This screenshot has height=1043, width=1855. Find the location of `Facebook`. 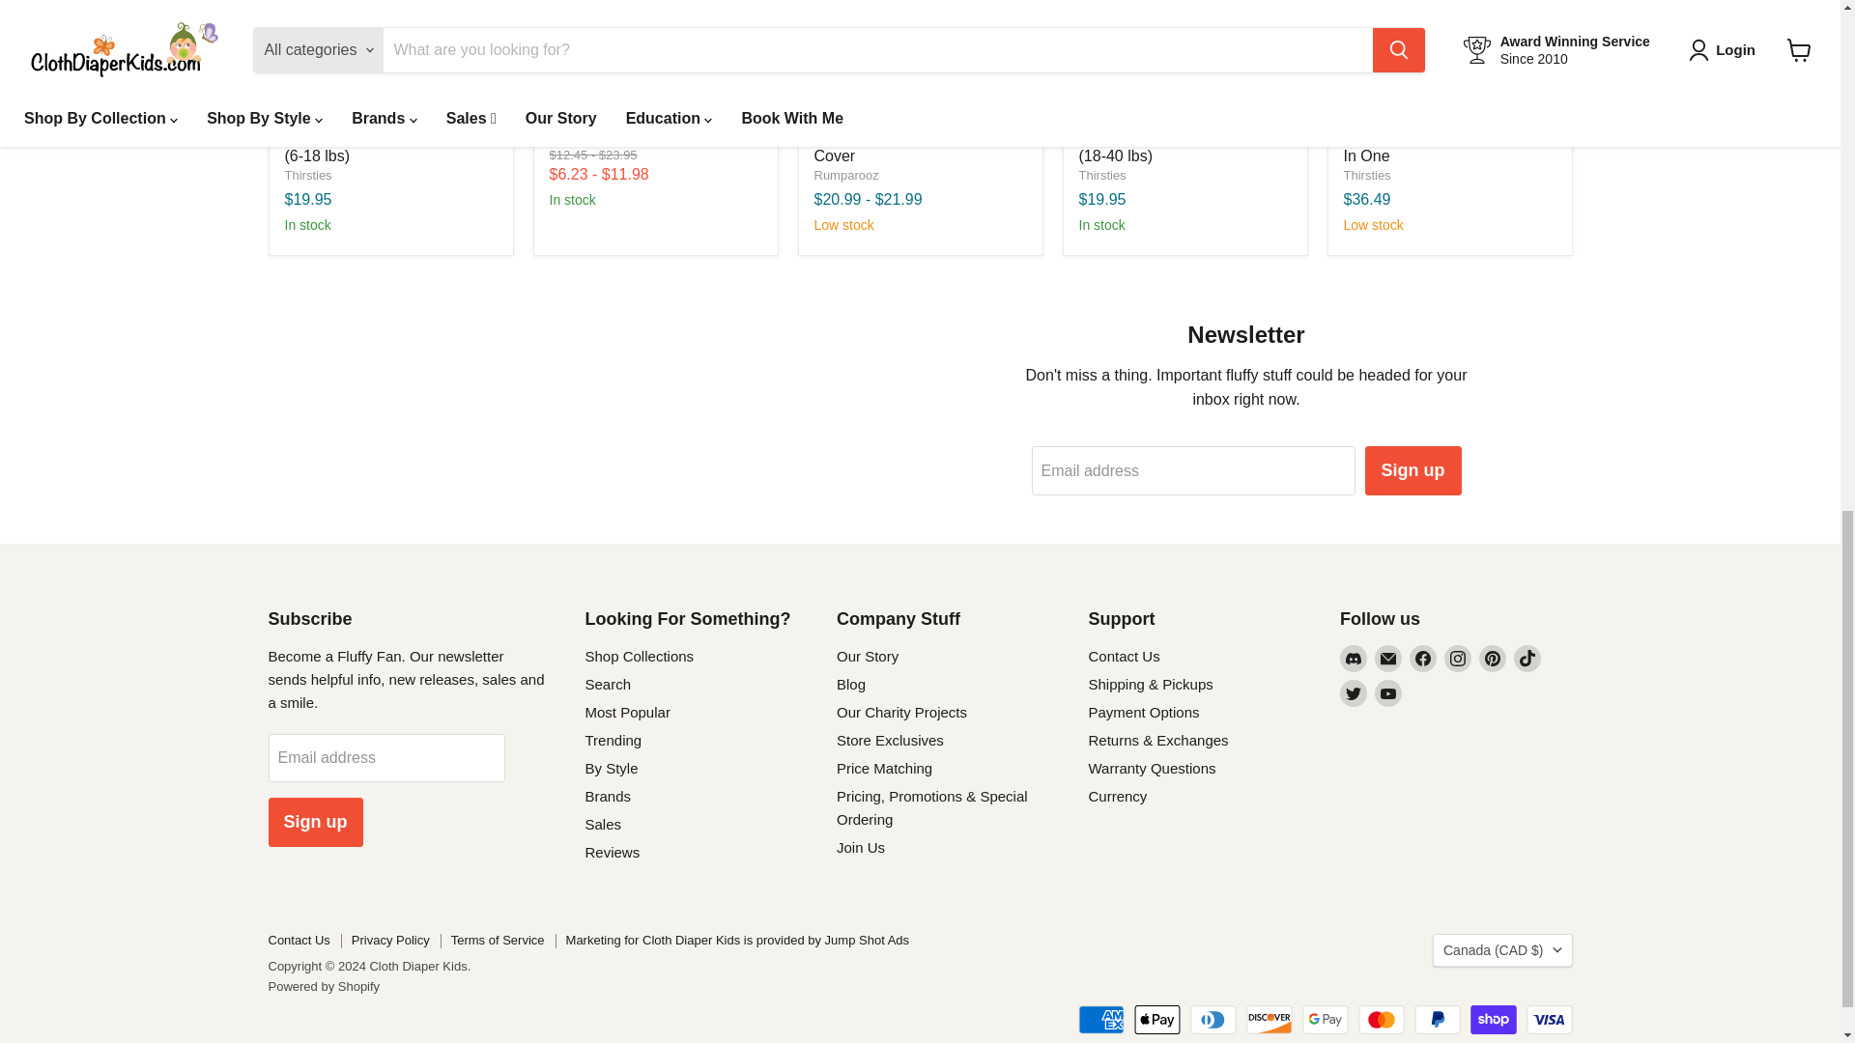

Facebook is located at coordinates (1422, 659).